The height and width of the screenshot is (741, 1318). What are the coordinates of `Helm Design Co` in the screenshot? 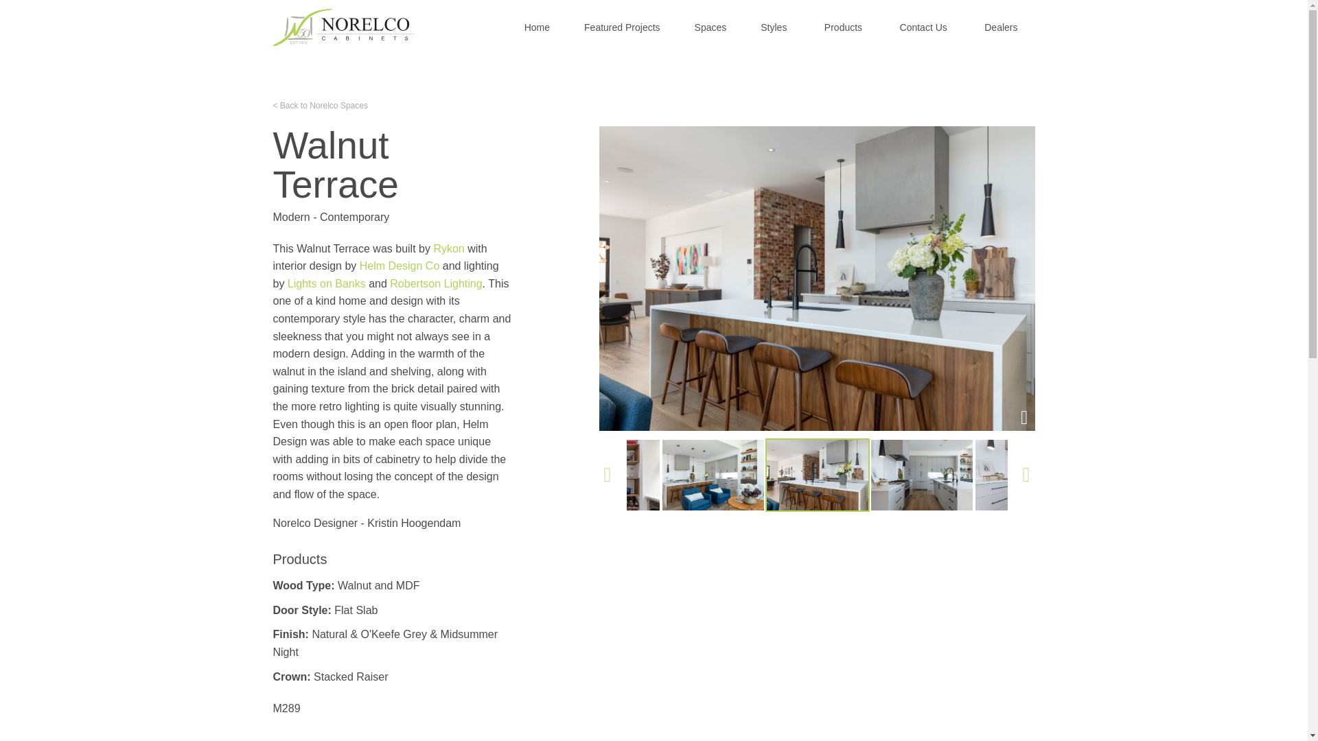 It's located at (400, 266).